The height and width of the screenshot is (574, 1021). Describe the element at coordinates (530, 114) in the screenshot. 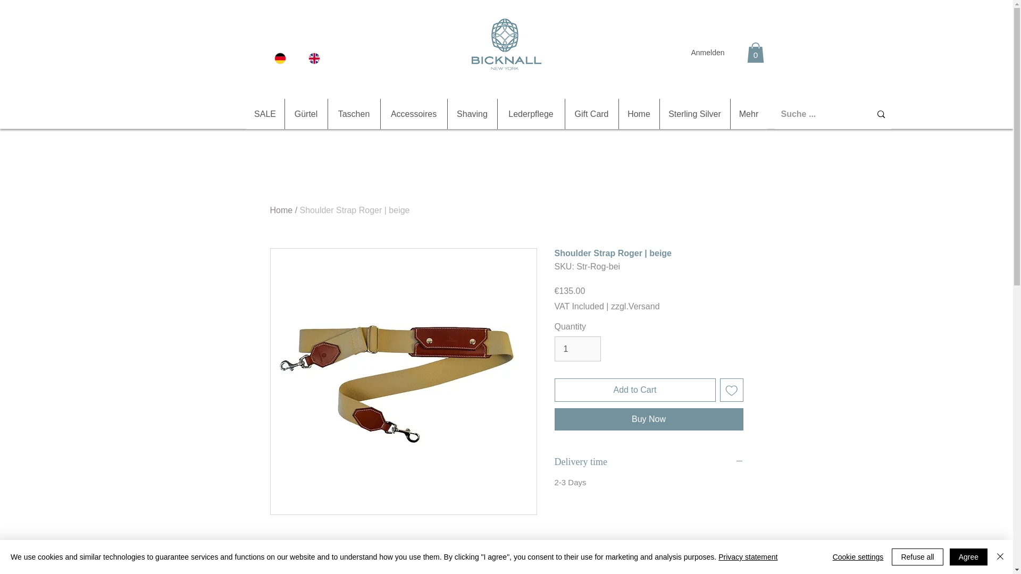

I see `Lederpflege` at that location.